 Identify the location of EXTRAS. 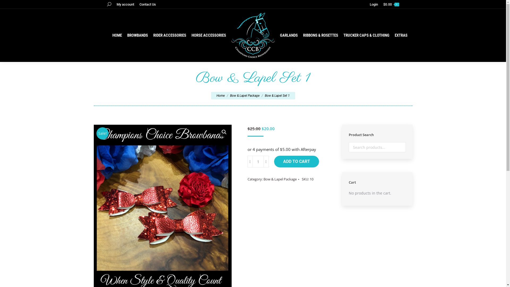
(401, 36).